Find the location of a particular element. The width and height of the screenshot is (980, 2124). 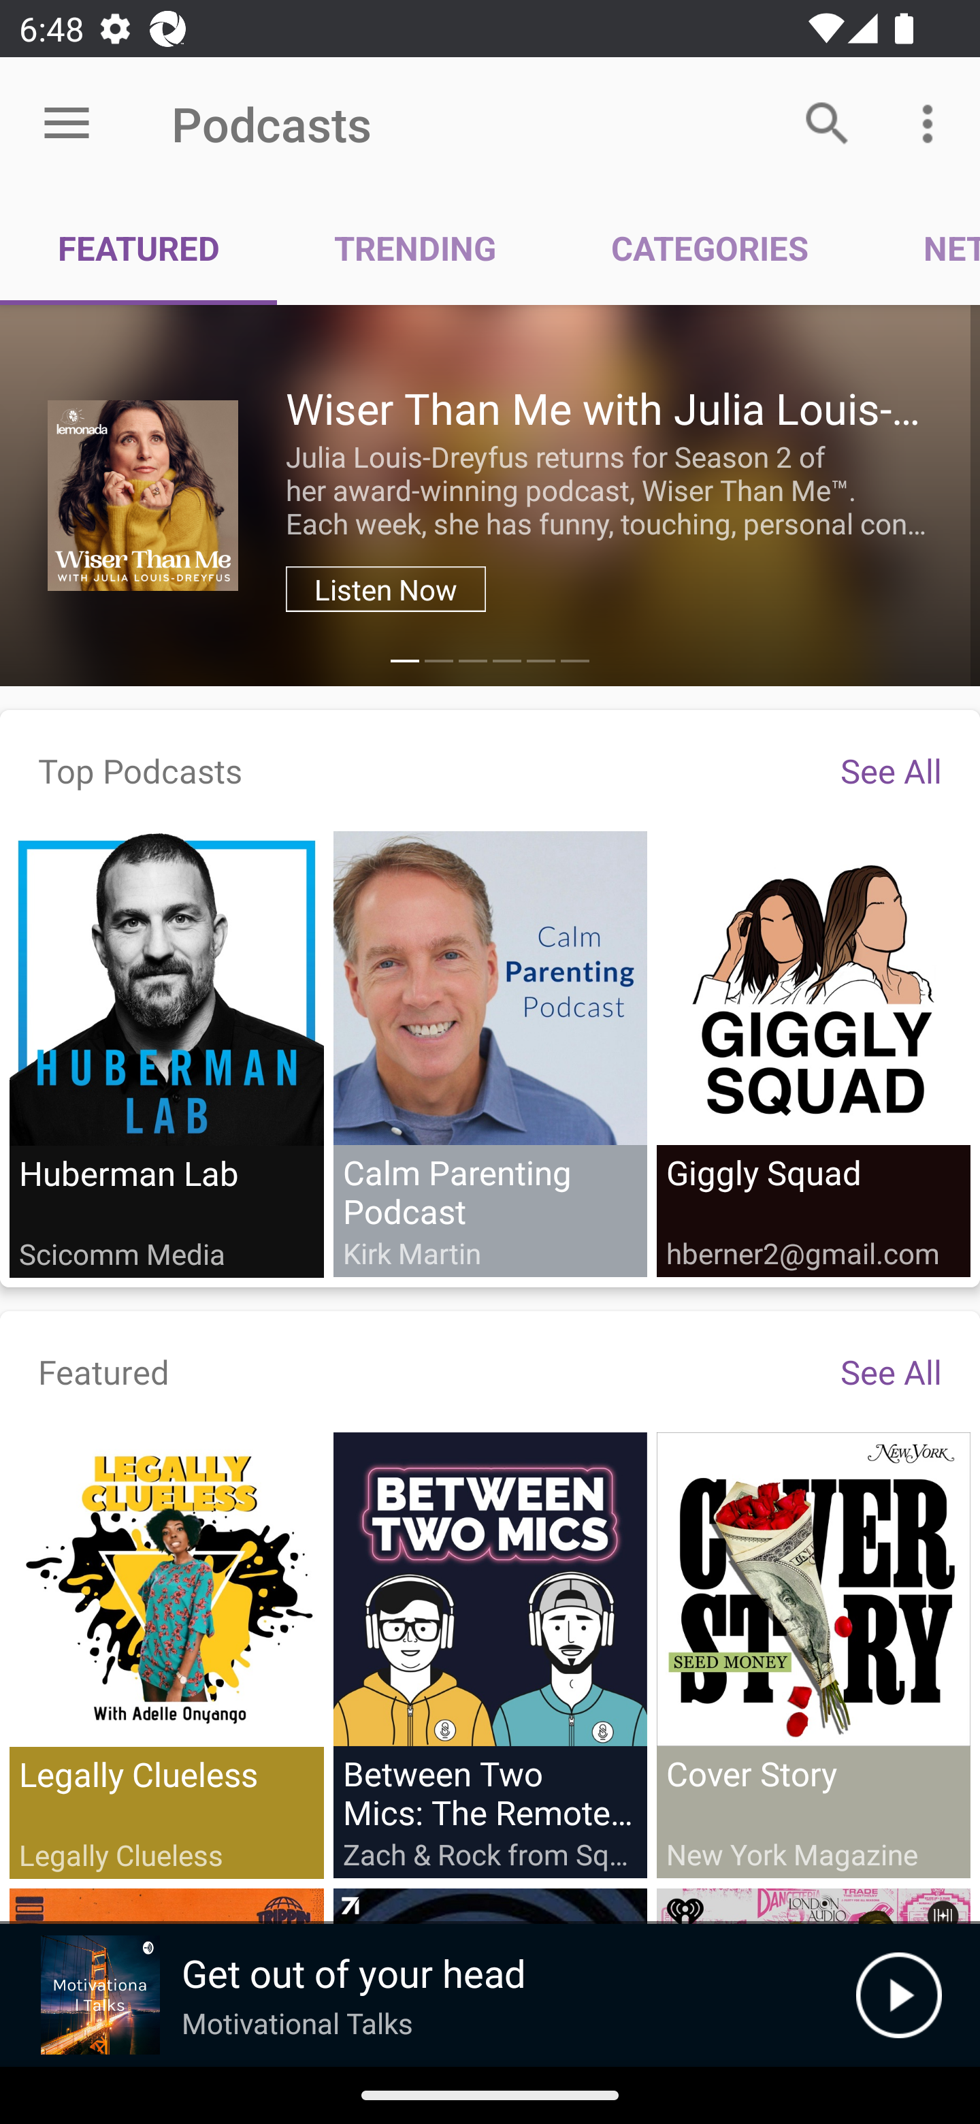

CATEGORIES is located at coordinates (709, 248).